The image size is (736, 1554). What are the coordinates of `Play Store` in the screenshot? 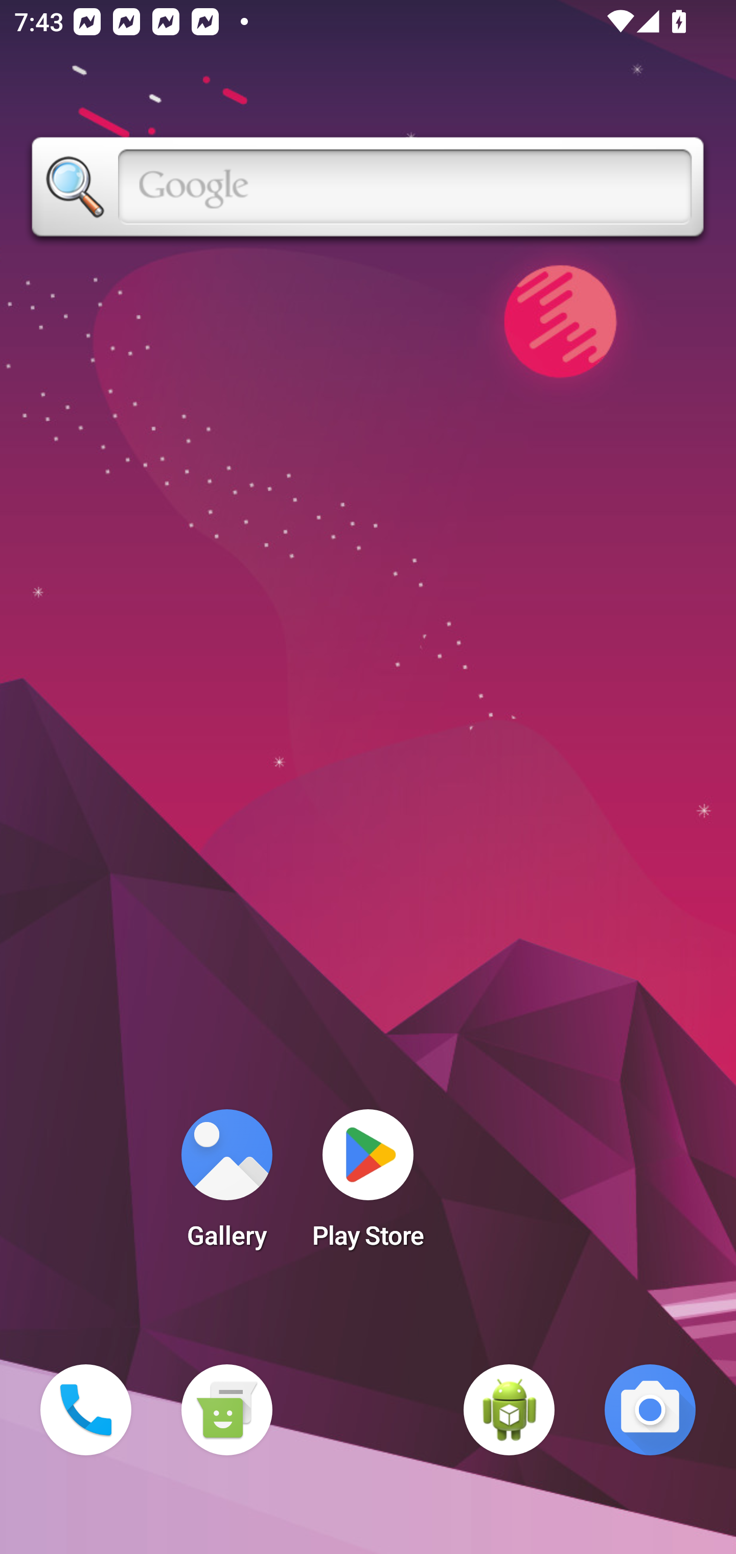 It's located at (368, 1185).